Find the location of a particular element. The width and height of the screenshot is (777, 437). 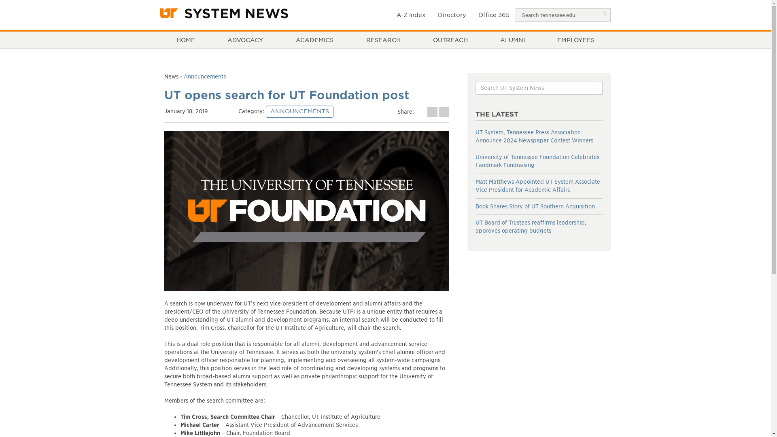

Outreach is located at coordinates (450, 40).